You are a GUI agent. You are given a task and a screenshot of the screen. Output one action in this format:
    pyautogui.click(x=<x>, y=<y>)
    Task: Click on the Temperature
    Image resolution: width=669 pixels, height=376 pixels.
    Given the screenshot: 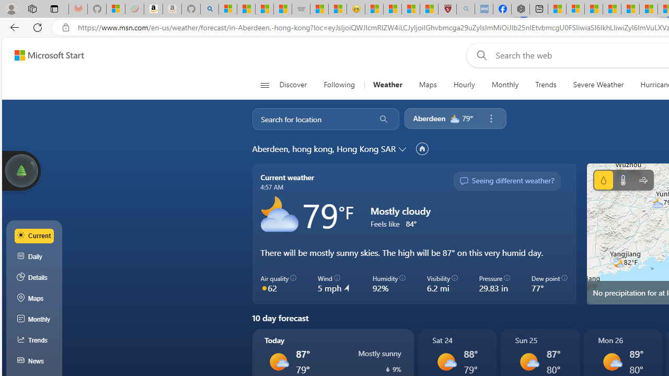 What is the action you would take?
    pyautogui.click(x=623, y=180)
    